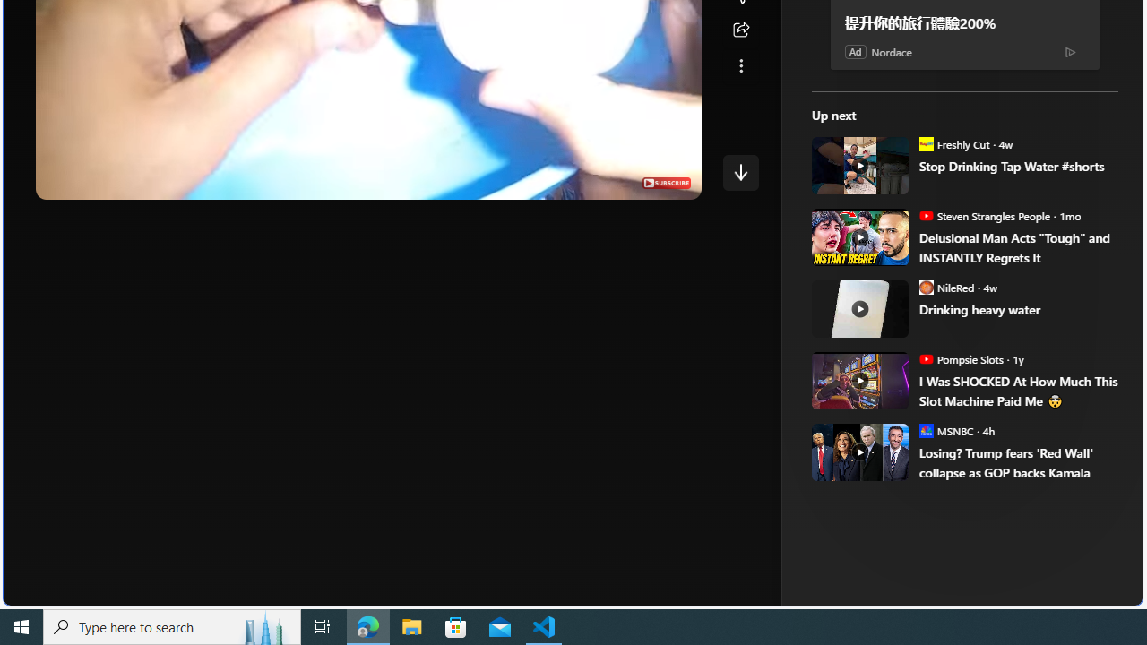 Image resolution: width=1147 pixels, height=645 pixels. I want to click on ABC News, so click(873, 11).